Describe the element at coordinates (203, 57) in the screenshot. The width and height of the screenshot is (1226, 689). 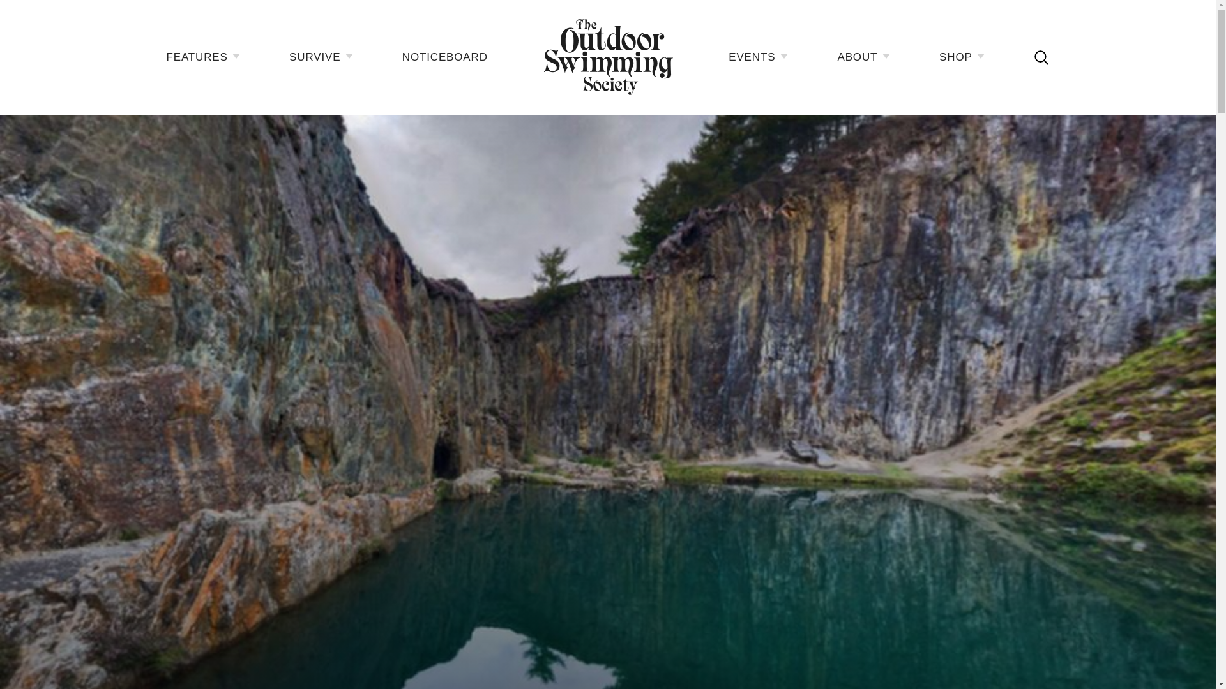
I see `Features` at that location.